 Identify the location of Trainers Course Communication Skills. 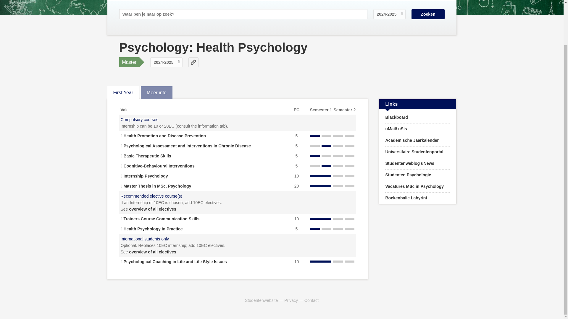
(162, 219).